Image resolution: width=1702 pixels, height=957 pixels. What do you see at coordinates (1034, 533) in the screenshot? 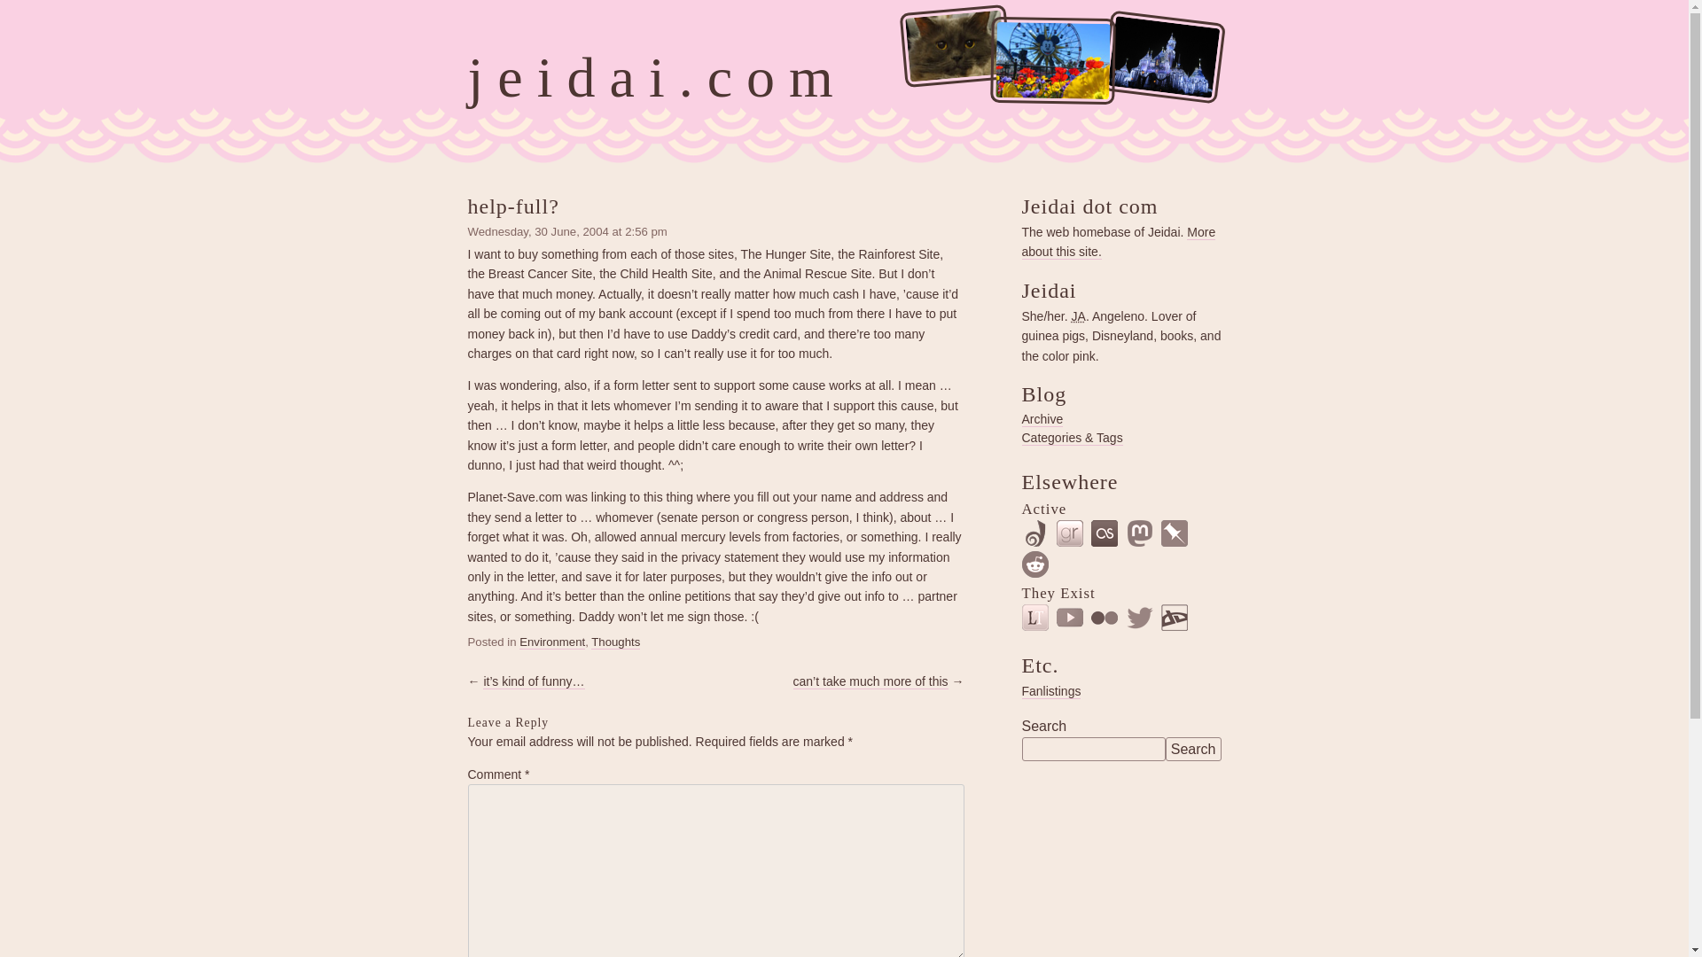
I see `Dreamwidth` at bounding box center [1034, 533].